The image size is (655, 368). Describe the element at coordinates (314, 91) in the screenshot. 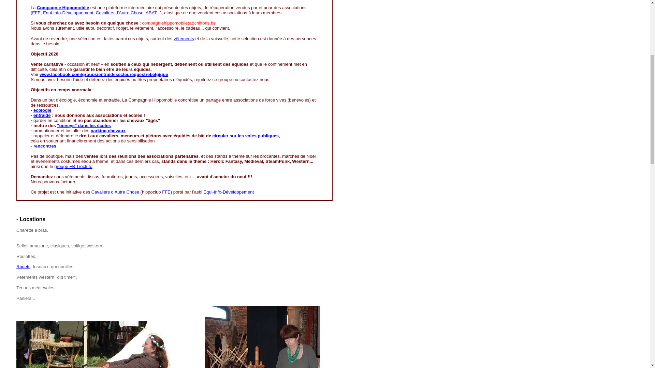

I see `accessoires` at that location.